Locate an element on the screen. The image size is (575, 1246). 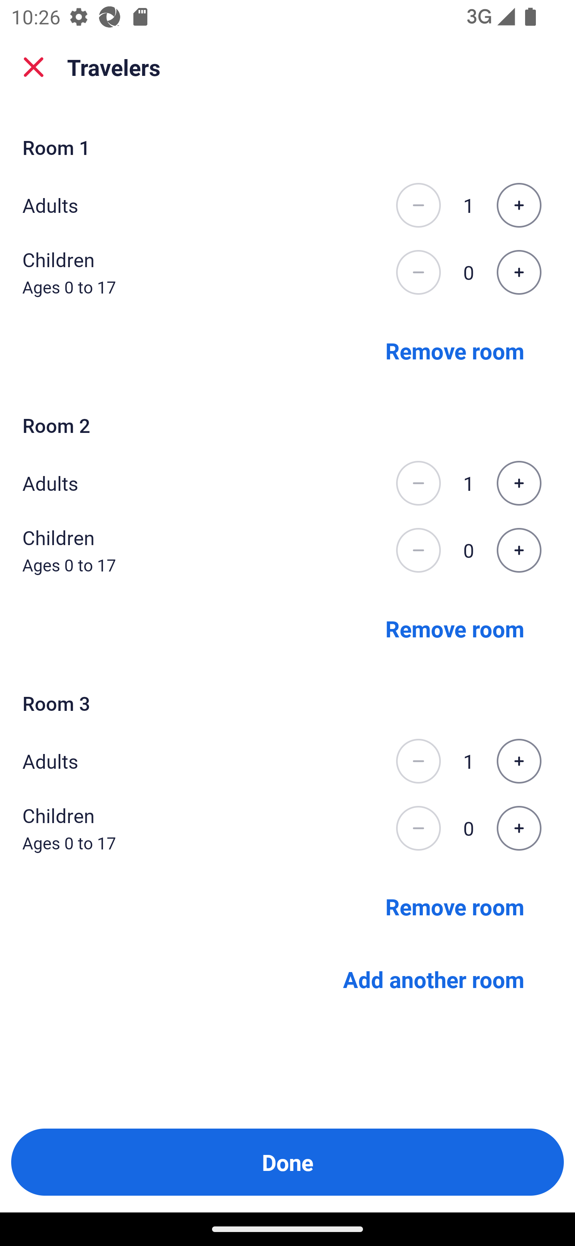
Decrease the number of adults is located at coordinates (418, 205).